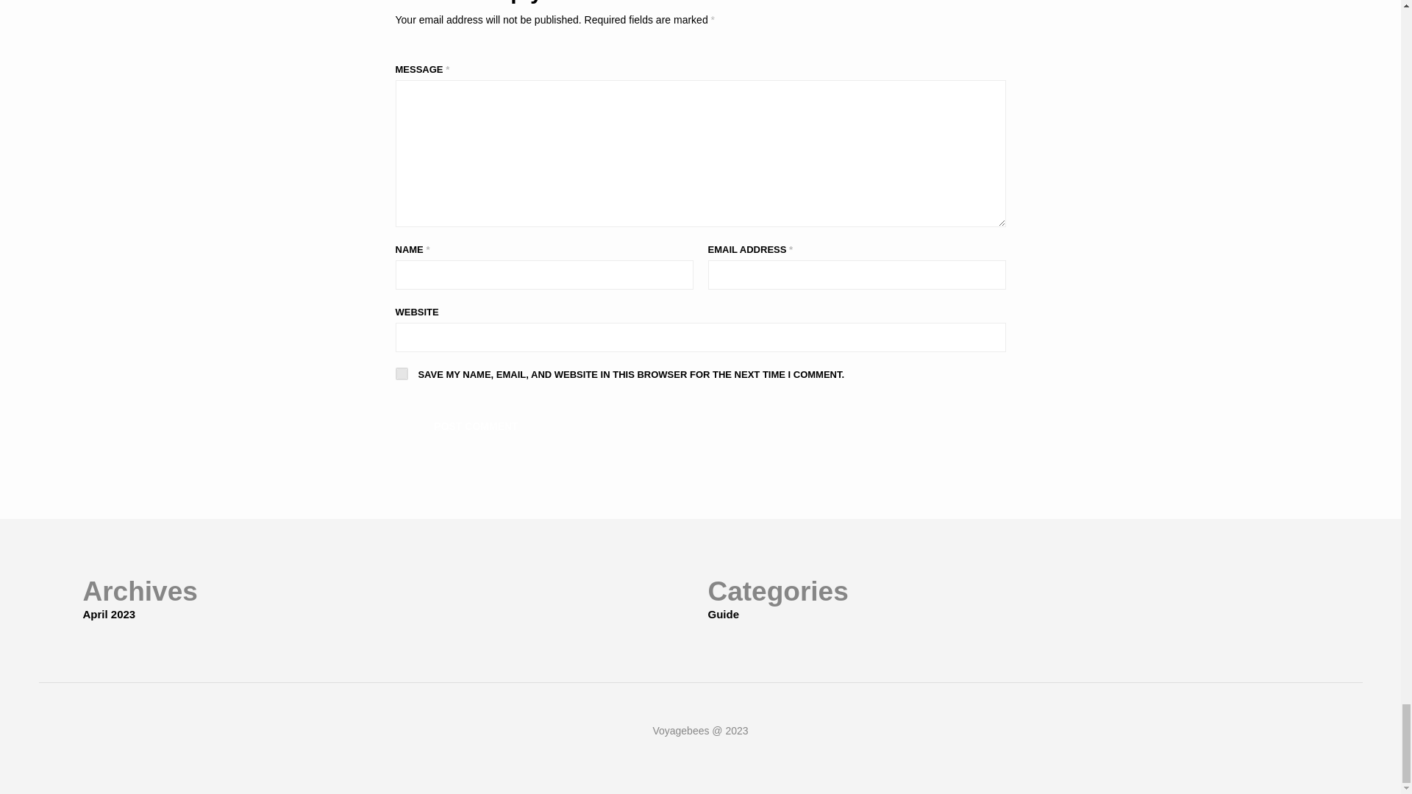  Describe the element at coordinates (477, 425) in the screenshot. I see `Post Comment` at that location.